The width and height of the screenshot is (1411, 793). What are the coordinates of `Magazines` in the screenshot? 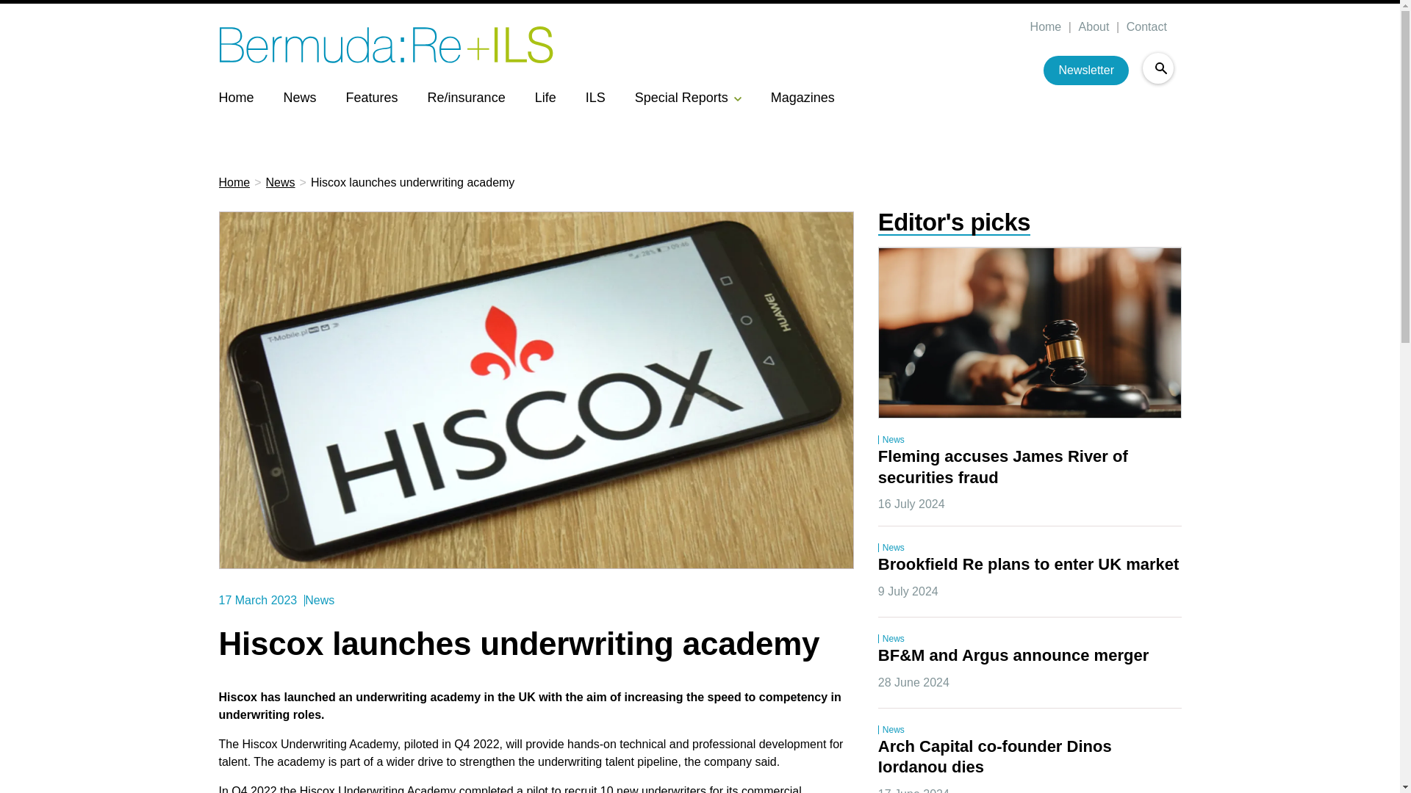 It's located at (803, 97).